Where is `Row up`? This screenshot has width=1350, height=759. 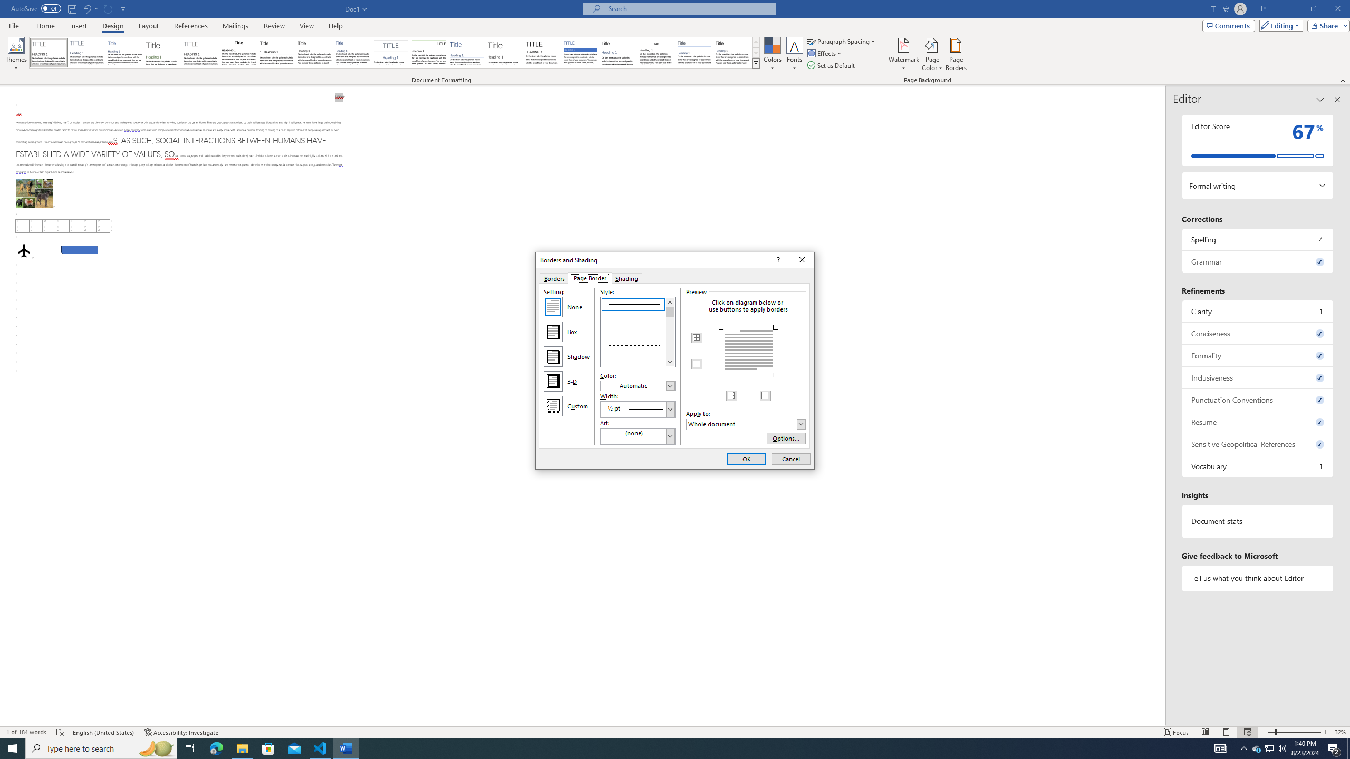 Row up is located at coordinates (756, 42).